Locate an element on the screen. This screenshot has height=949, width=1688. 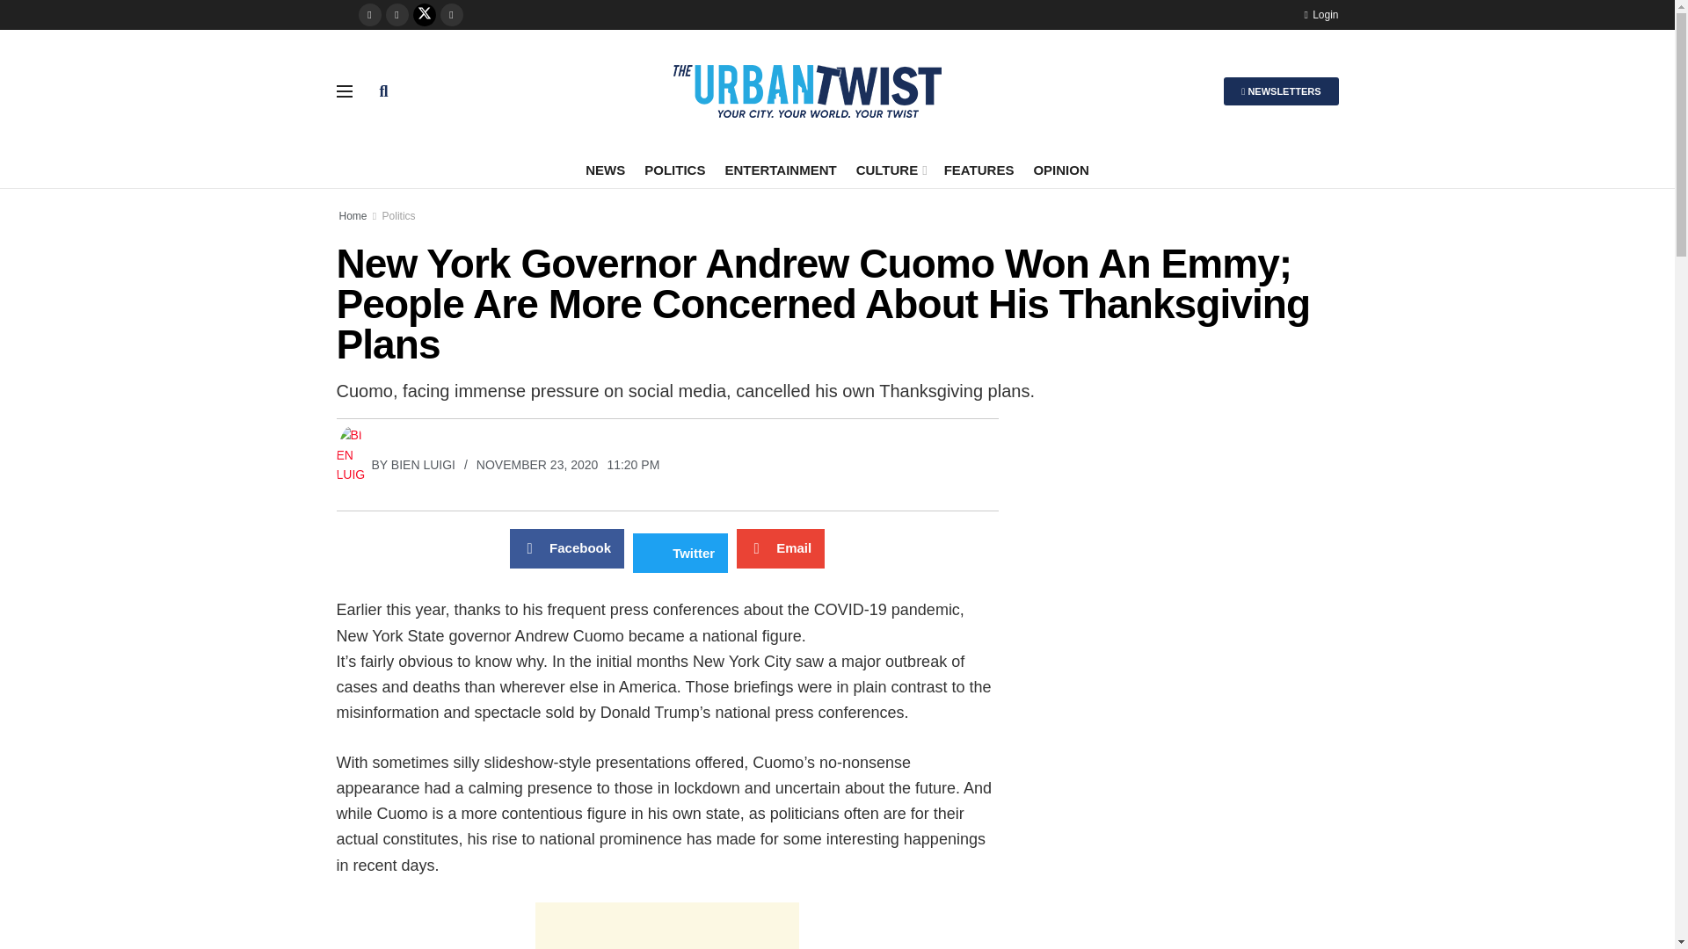
NEWS is located at coordinates (605, 170).